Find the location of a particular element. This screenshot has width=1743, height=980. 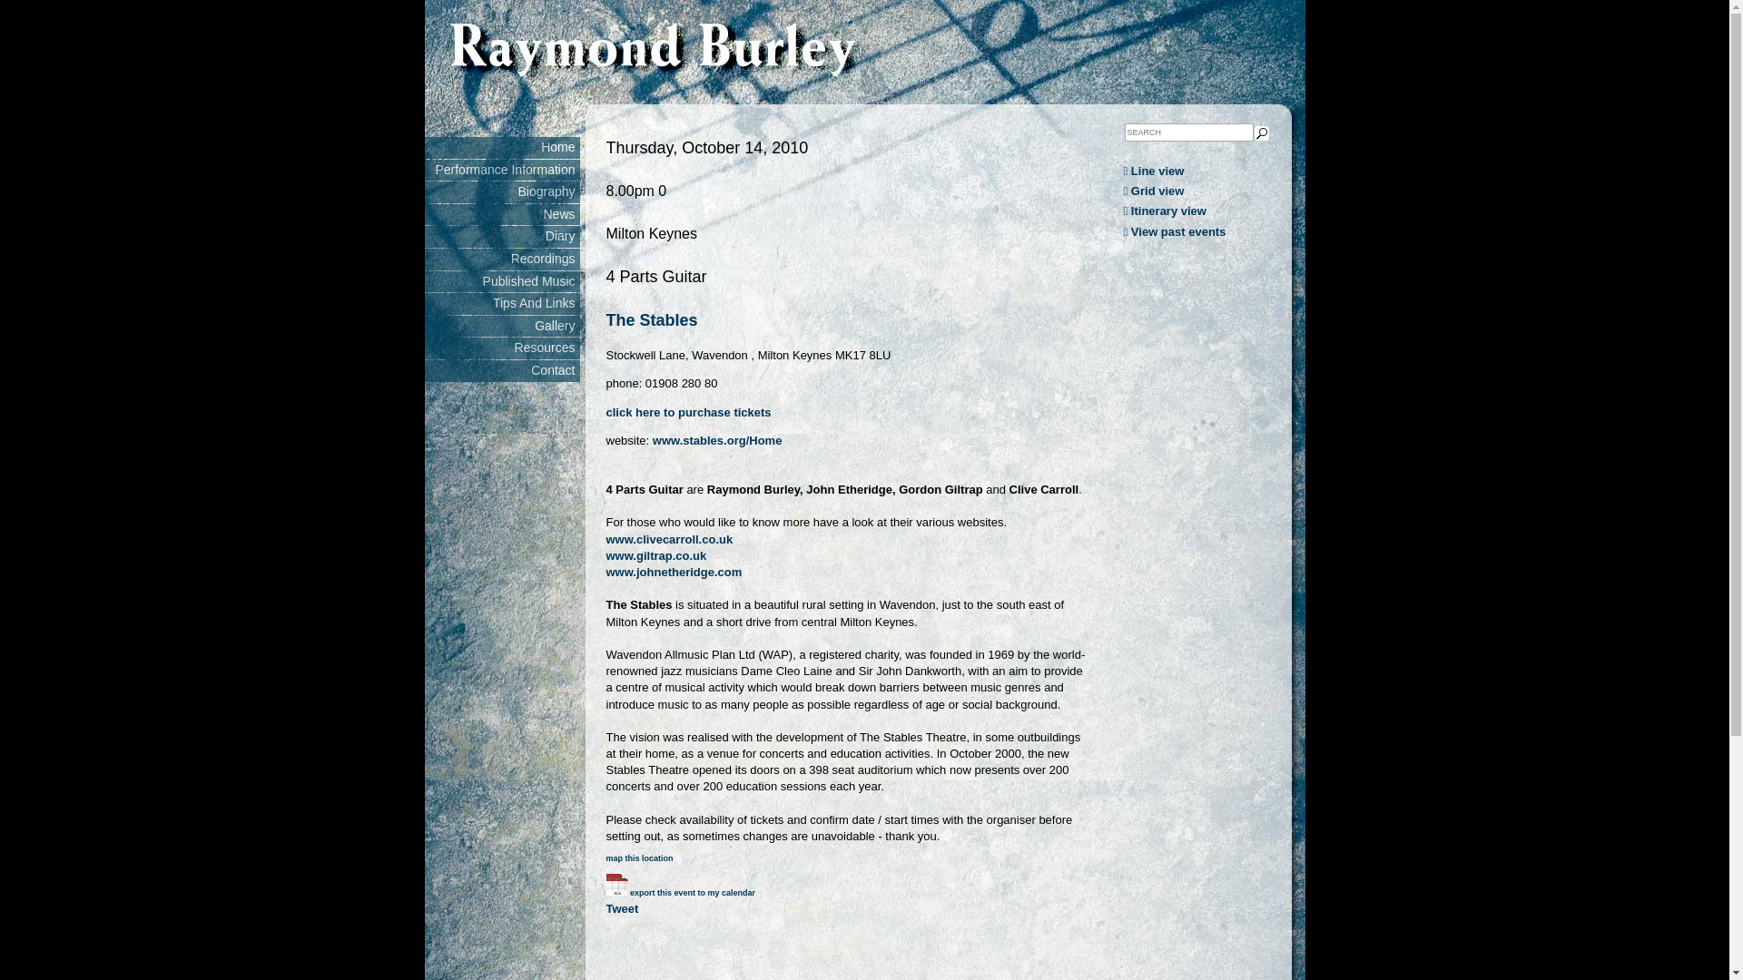

Tweet is located at coordinates (623, 908).